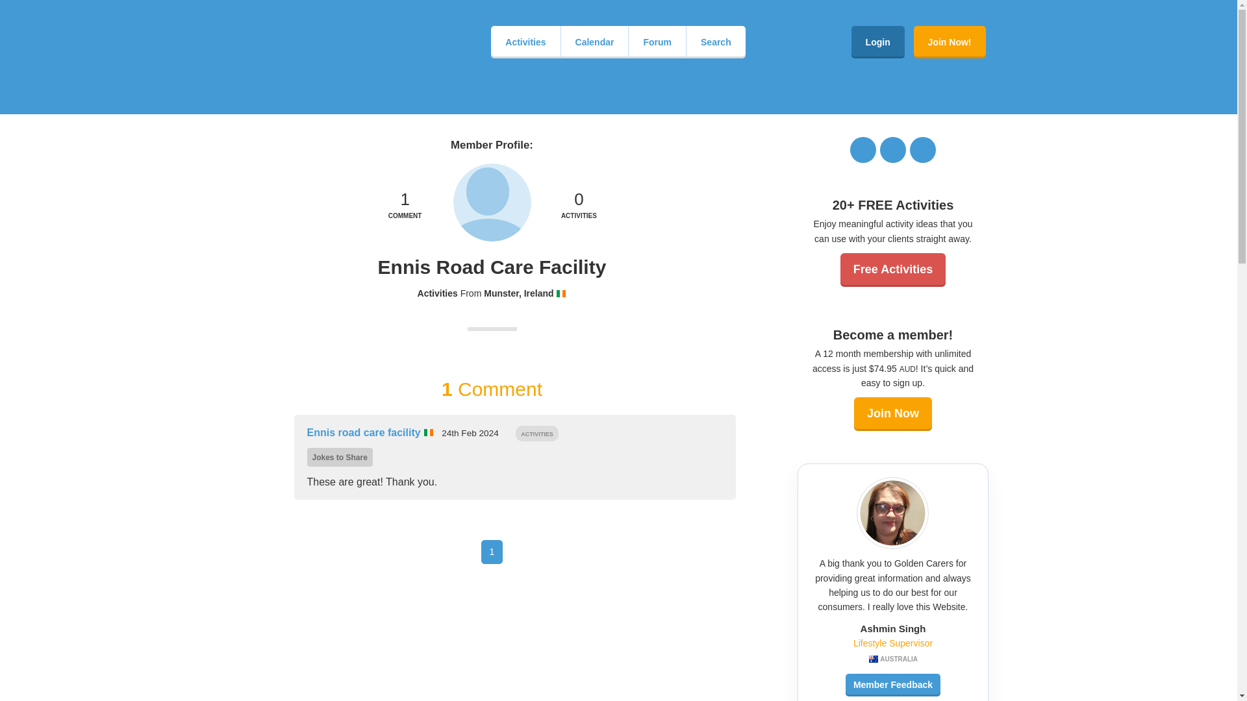 The width and height of the screenshot is (1247, 701). What do you see at coordinates (405, 206) in the screenshot?
I see `Connect with us on Pinterest` at bounding box center [405, 206].